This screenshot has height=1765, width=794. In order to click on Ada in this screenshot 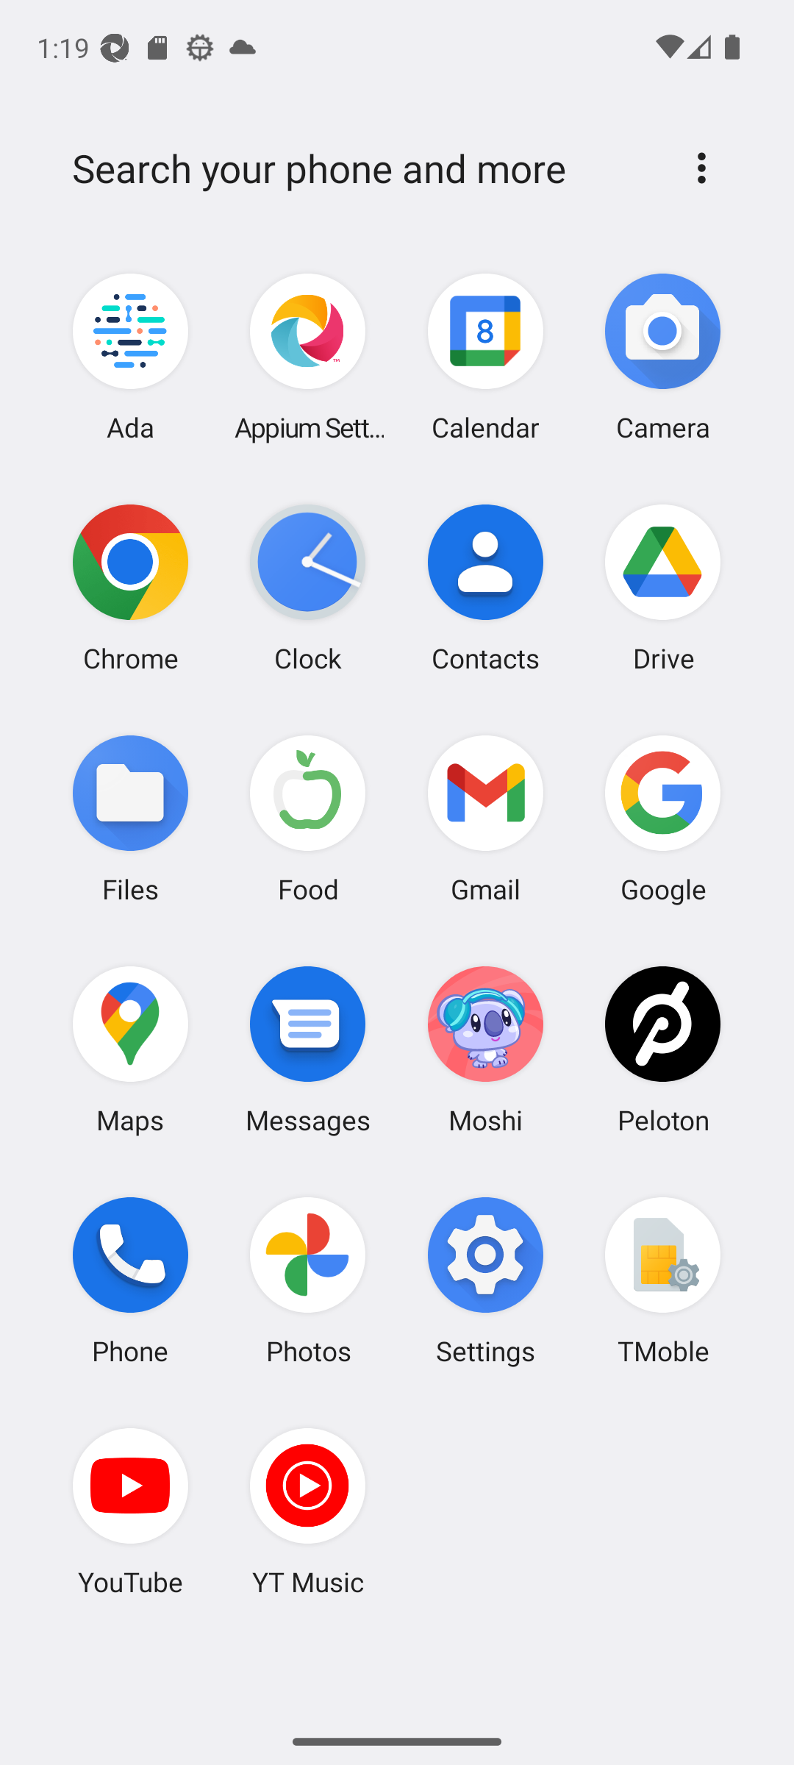, I will do `click(131, 357)`.